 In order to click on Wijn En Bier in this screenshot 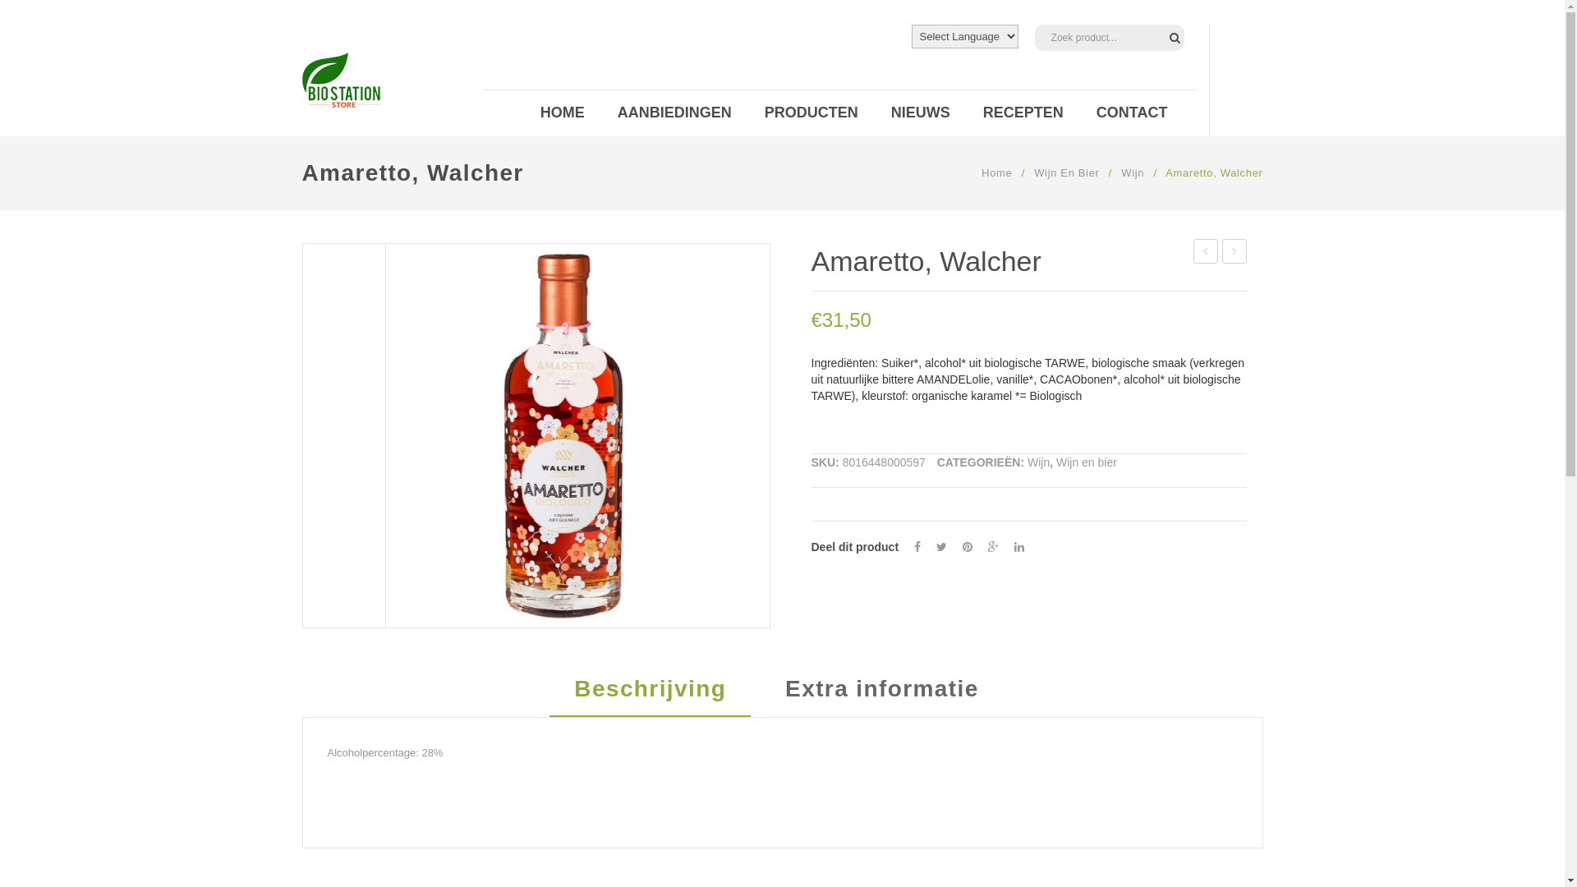, I will do `click(1066, 173)`.